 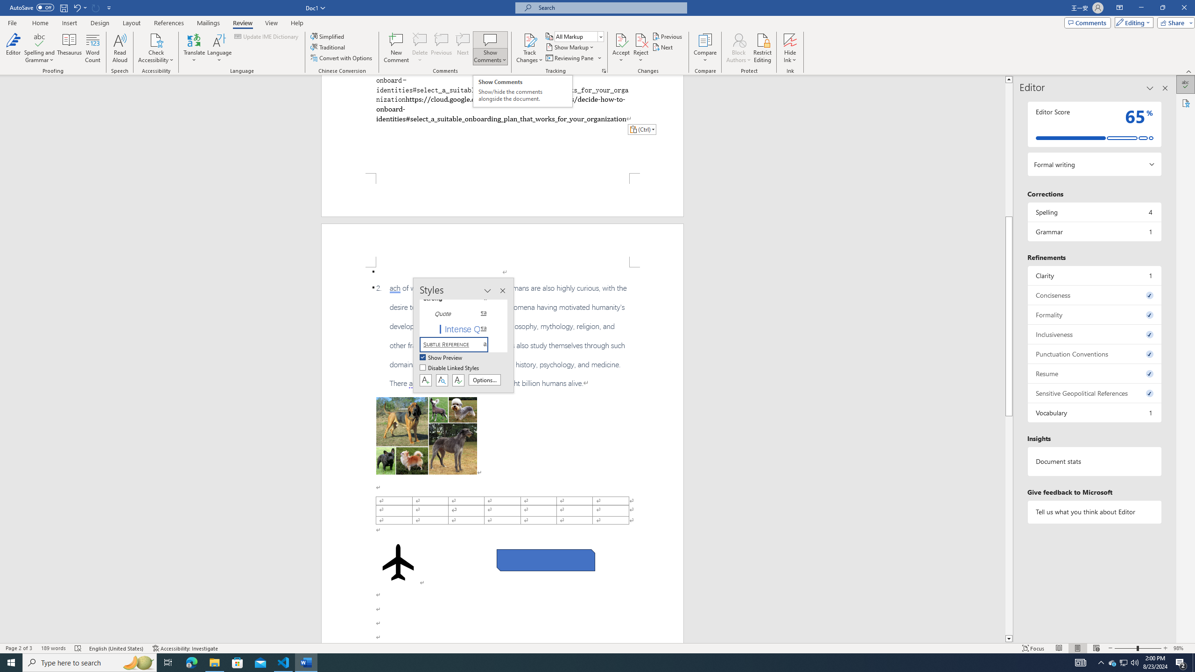 What do you see at coordinates (1009, 525) in the screenshot?
I see `Page down` at bounding box center [1009, 525].